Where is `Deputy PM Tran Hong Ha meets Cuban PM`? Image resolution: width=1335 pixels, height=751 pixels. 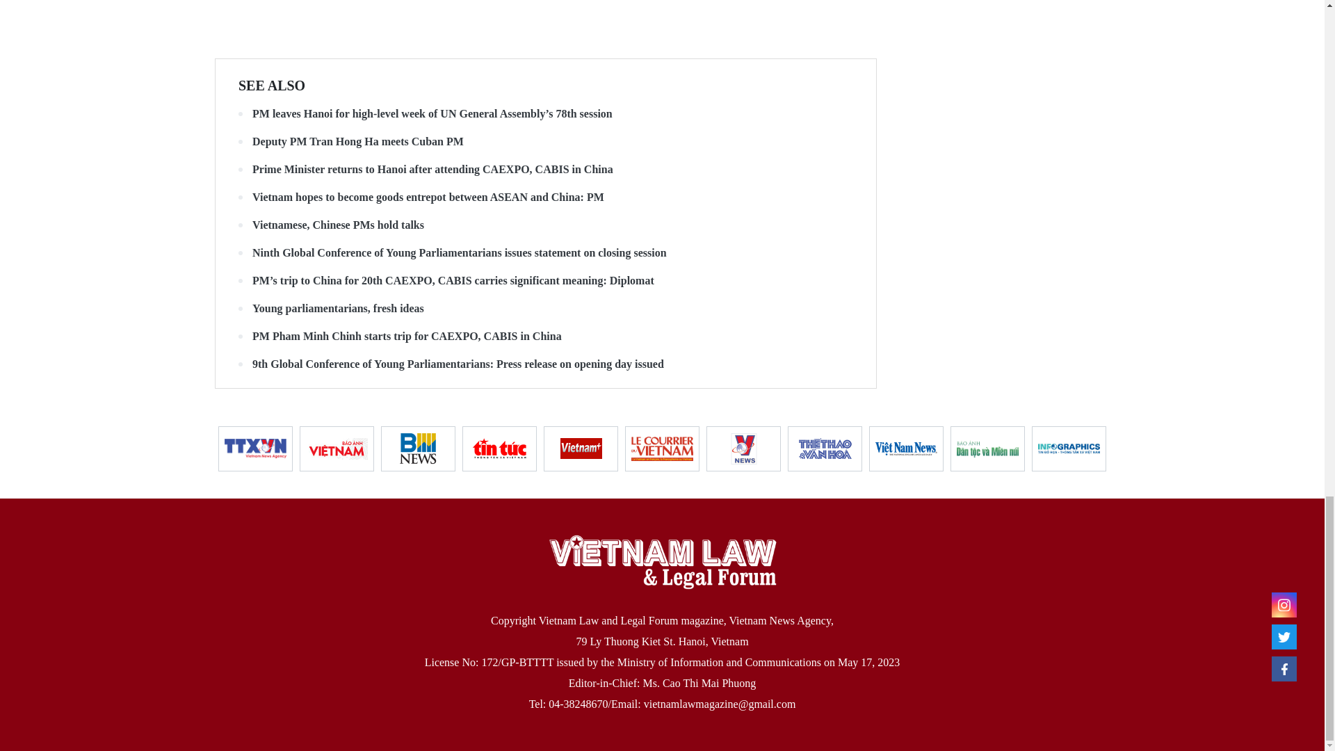
Deputy PM Tran Hong Ha meets Cuban PM is located at coordinates (545, 142).